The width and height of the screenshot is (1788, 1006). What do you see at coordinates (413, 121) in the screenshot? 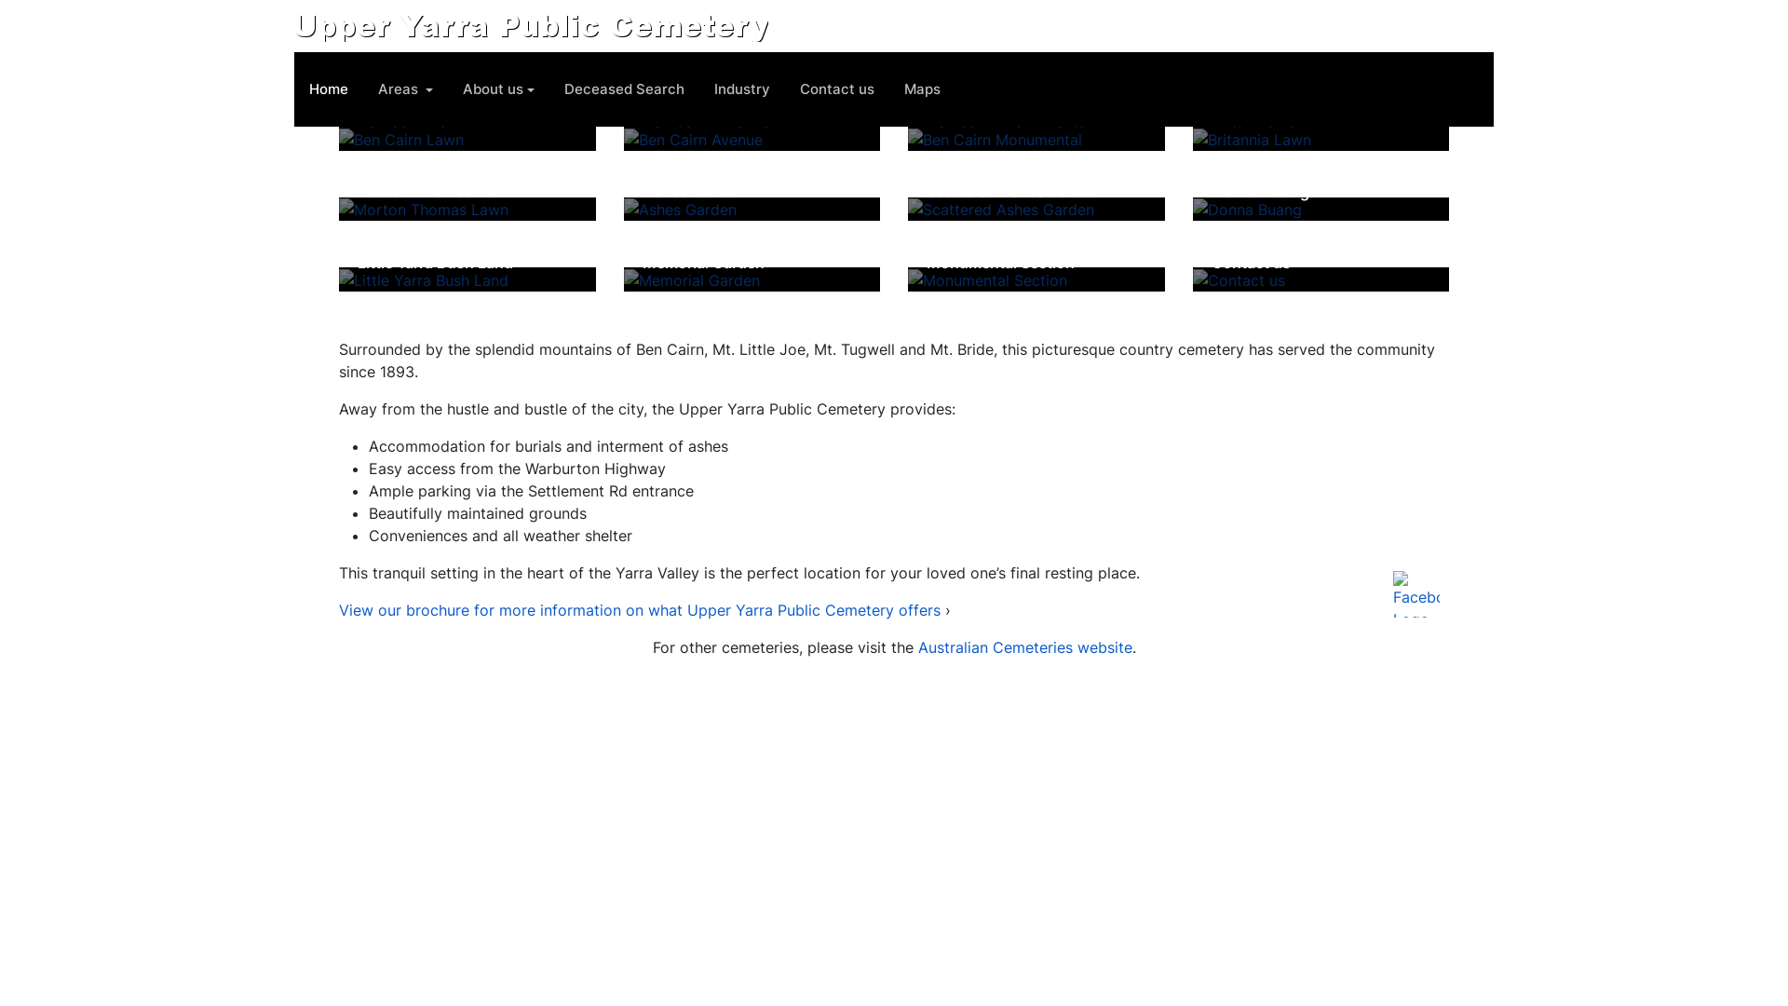
I see `Ben Cairn Lawn` at bounding box center [413, 121].